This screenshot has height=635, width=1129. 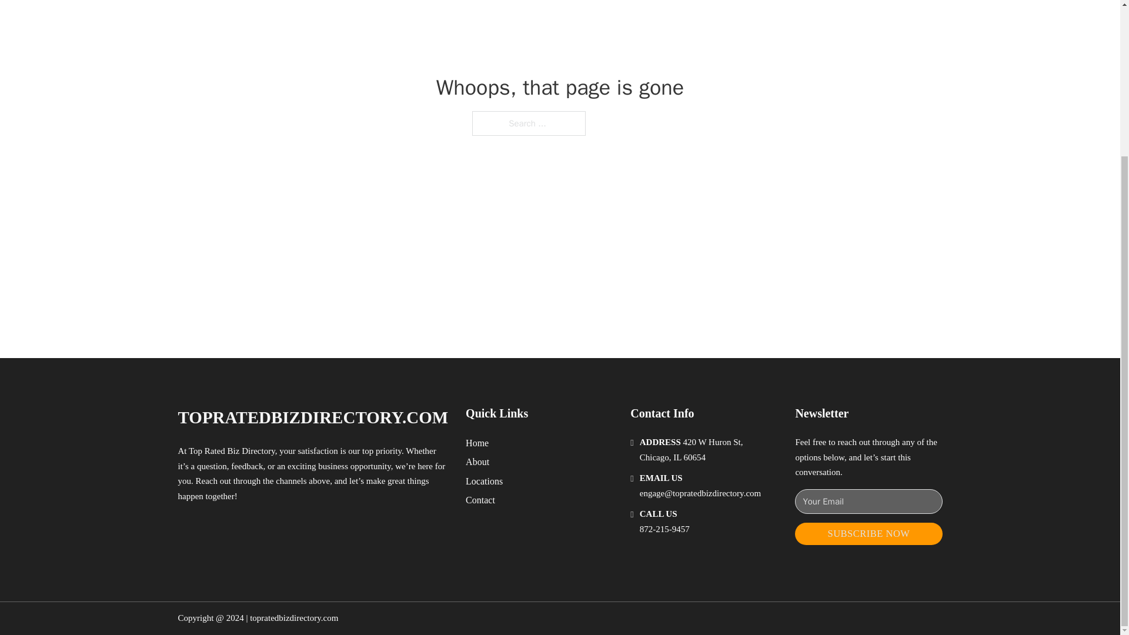 What do you see at coordinates (664, 529) in the screenshot?
I see `872-215-9457` at bounding box center [664, 529].